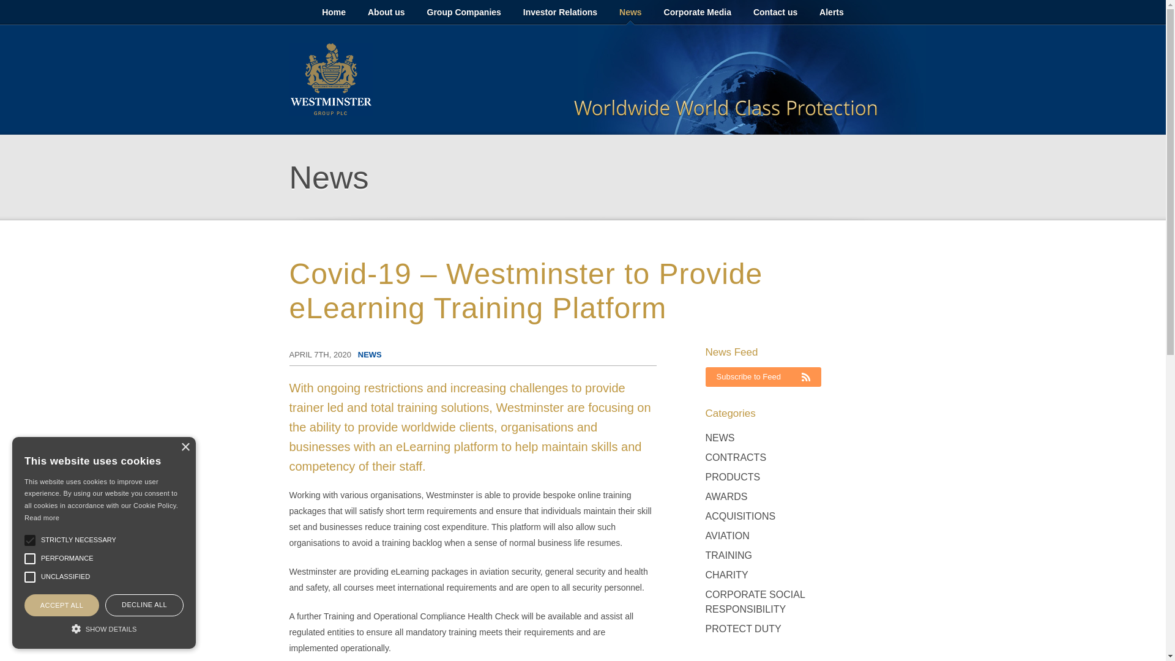  I want to click on CHARITY, so click(726, 575).